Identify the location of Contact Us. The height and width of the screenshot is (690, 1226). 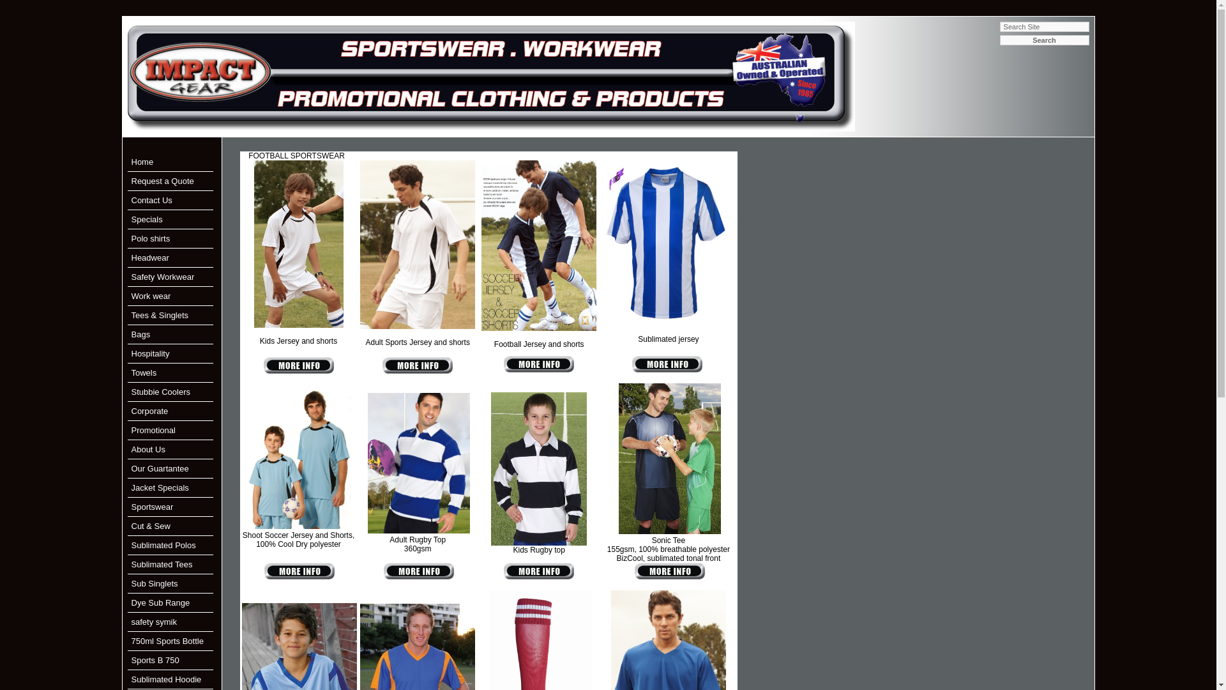
(152, 201).